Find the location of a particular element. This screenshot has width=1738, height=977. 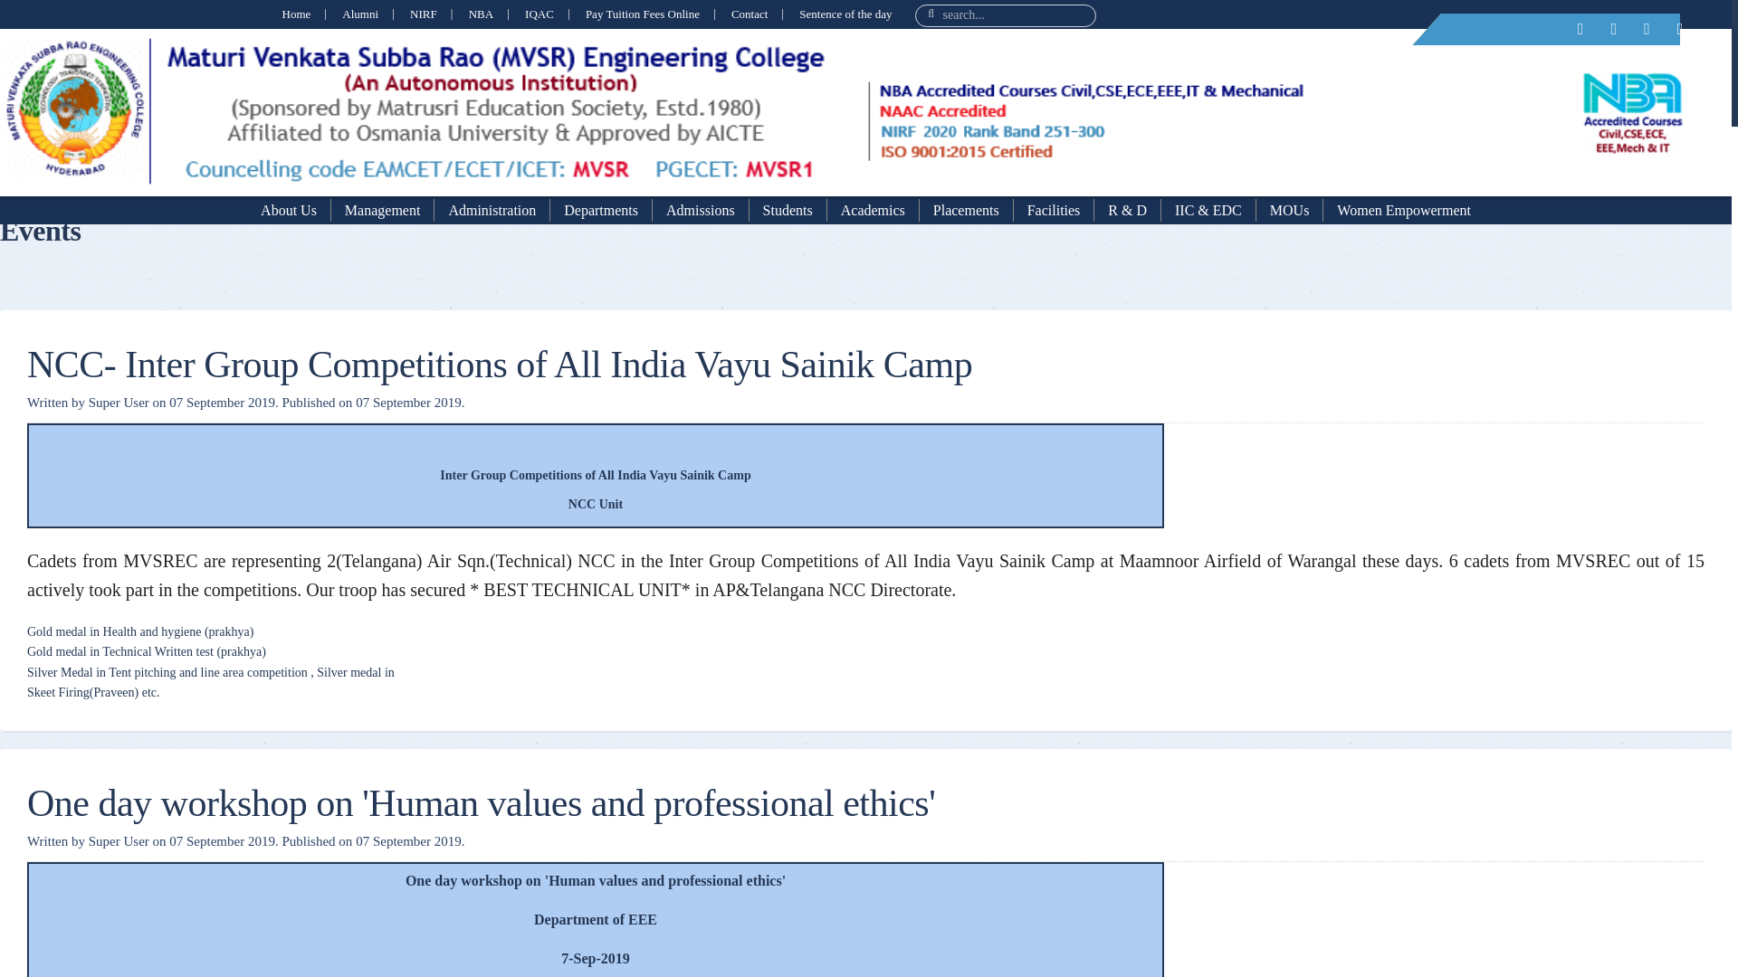

Home is located at coordinates (296, 14).